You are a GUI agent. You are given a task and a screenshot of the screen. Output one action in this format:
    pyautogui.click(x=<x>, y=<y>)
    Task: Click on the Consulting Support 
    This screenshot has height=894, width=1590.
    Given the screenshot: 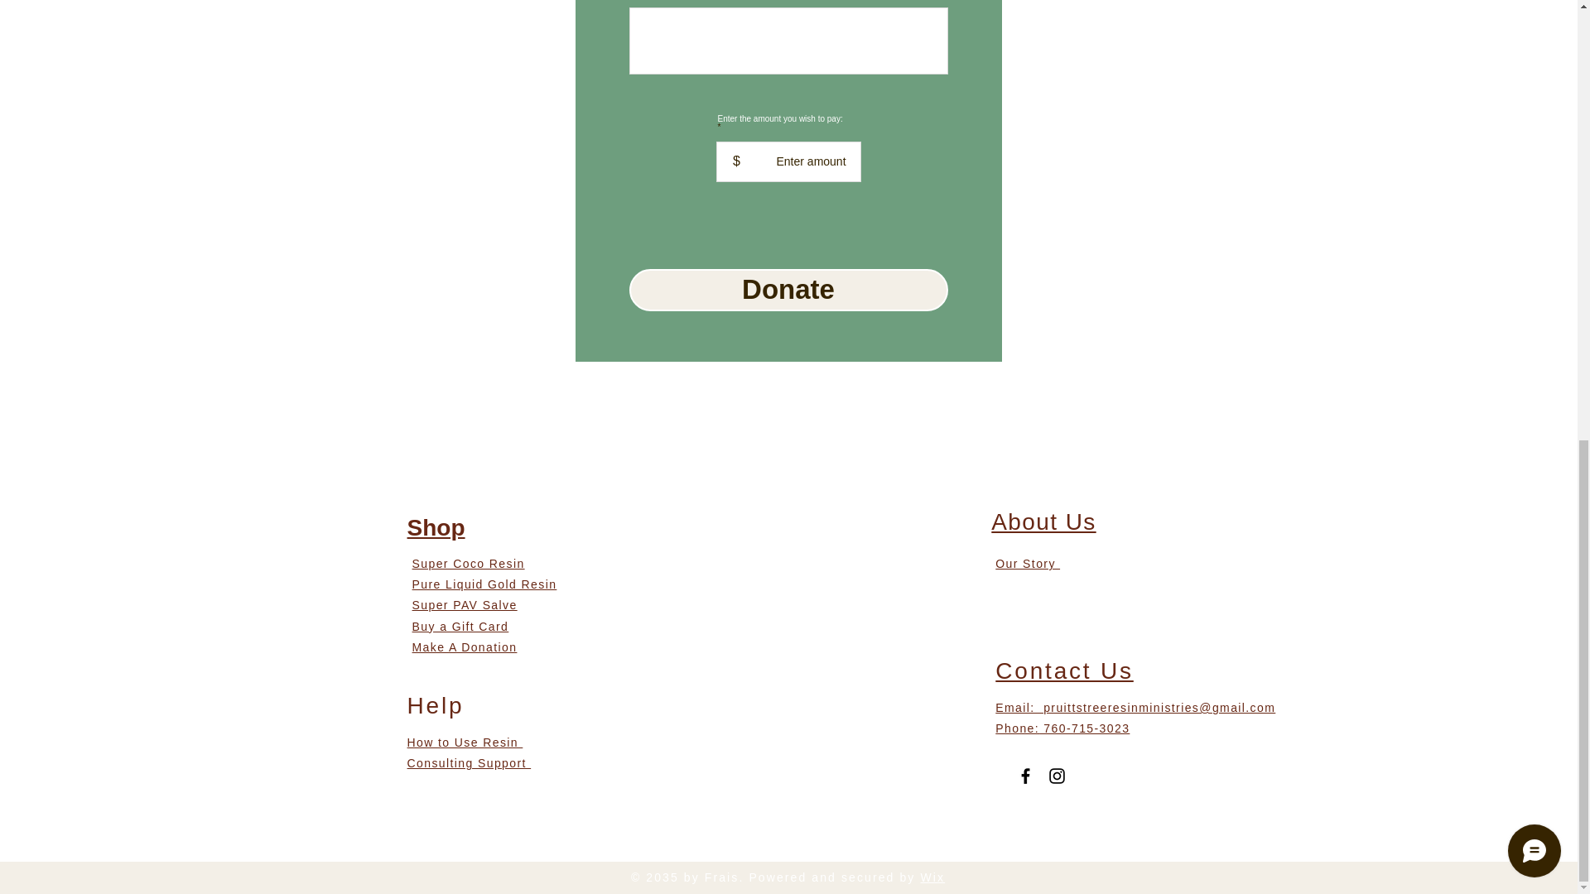 What is the action you would take?
    pyautogui.click(x=469, y=762)
    